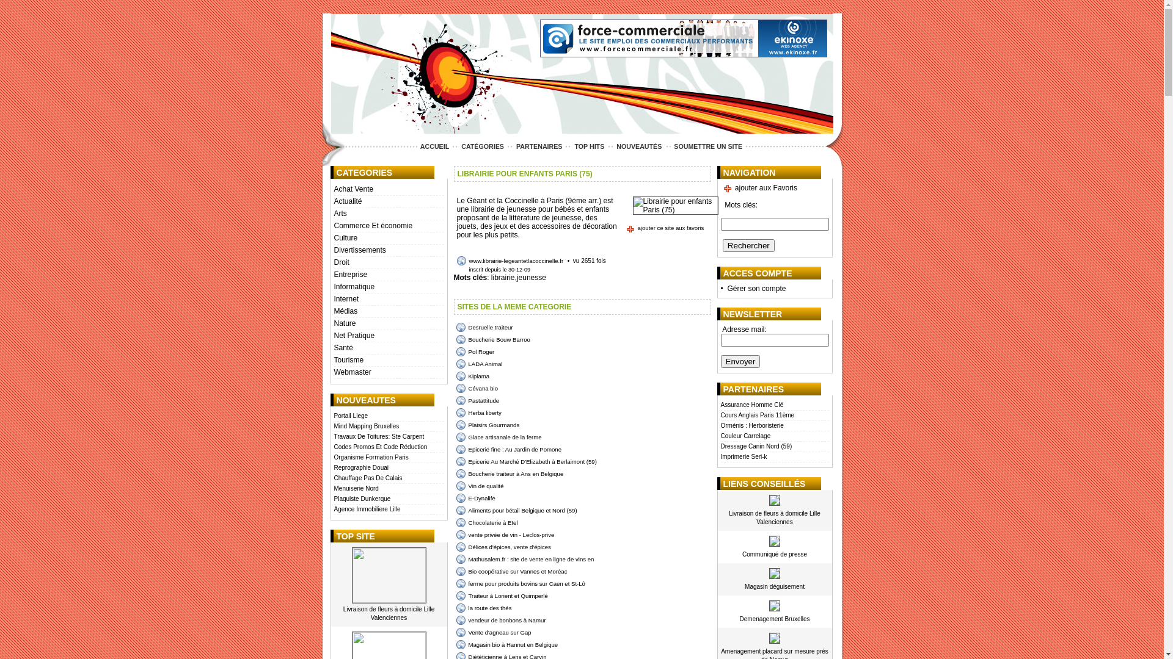 The height and width of the screenshot is (659, 1173). Describe the element at coordinates (389, 190) in the screenshot. I see `Achat Vente` at that location.